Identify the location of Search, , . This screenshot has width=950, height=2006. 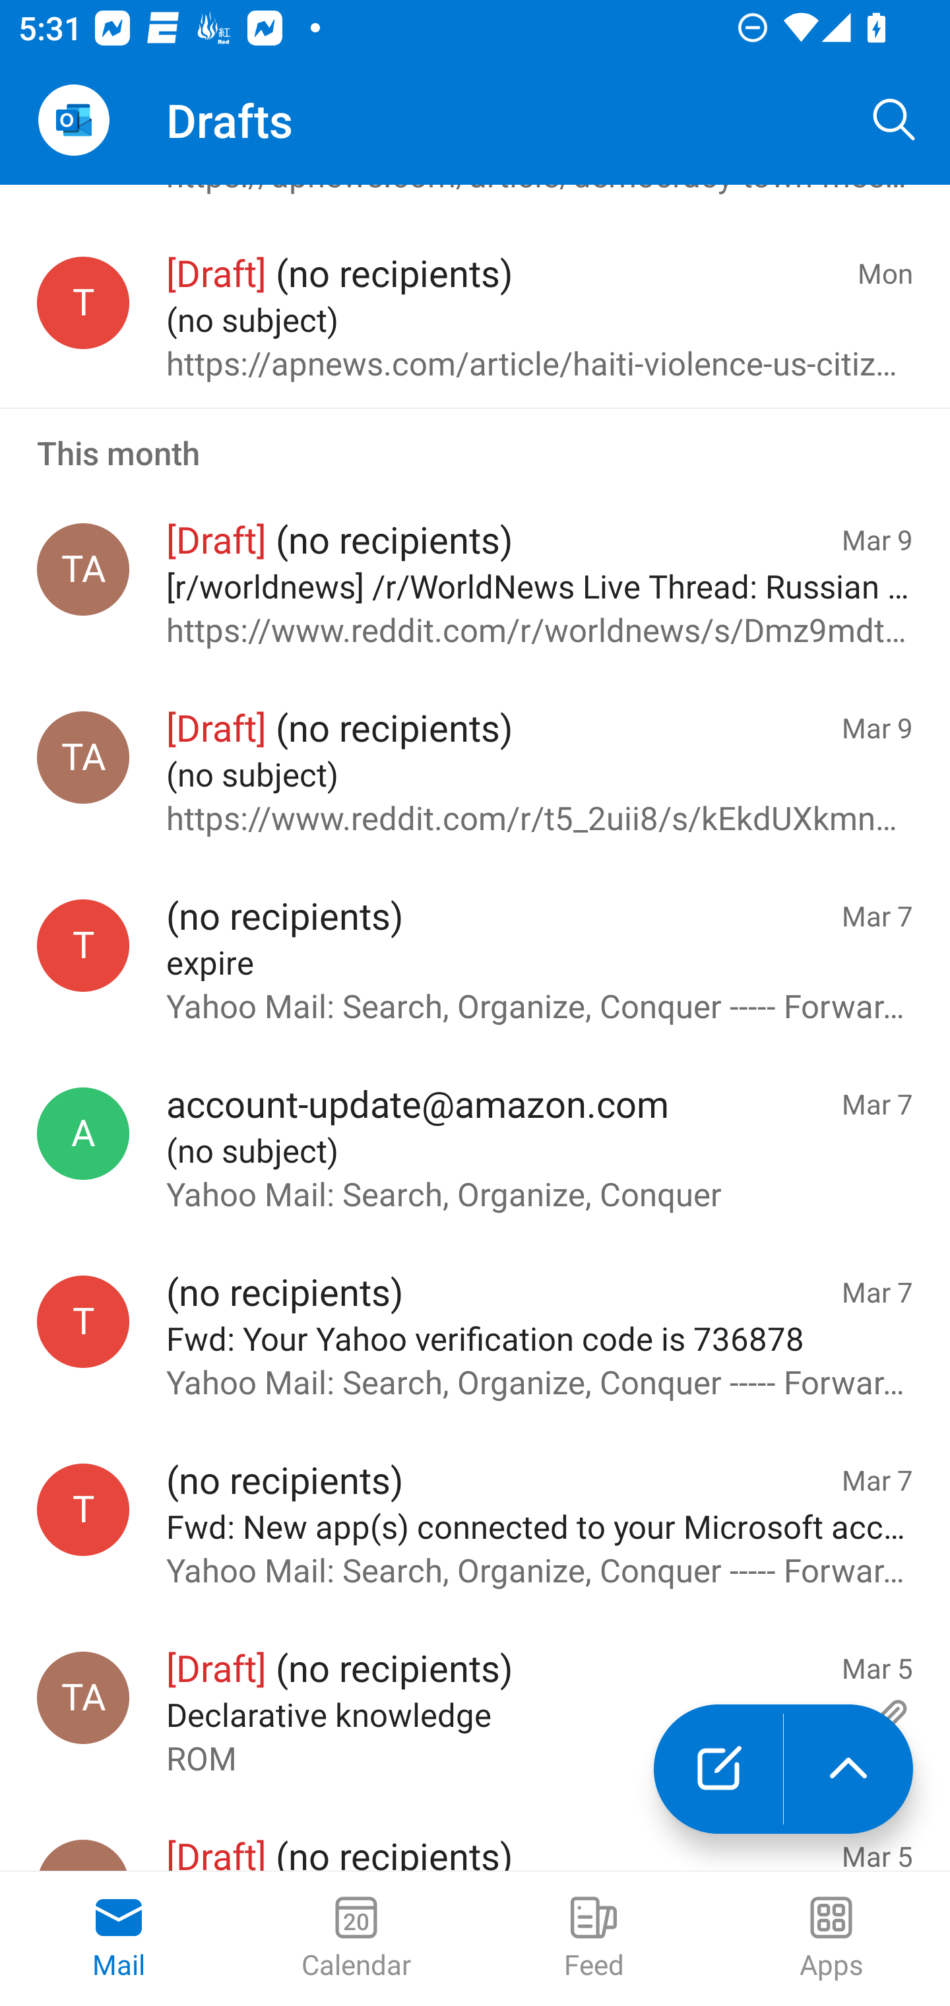
(895, 120).